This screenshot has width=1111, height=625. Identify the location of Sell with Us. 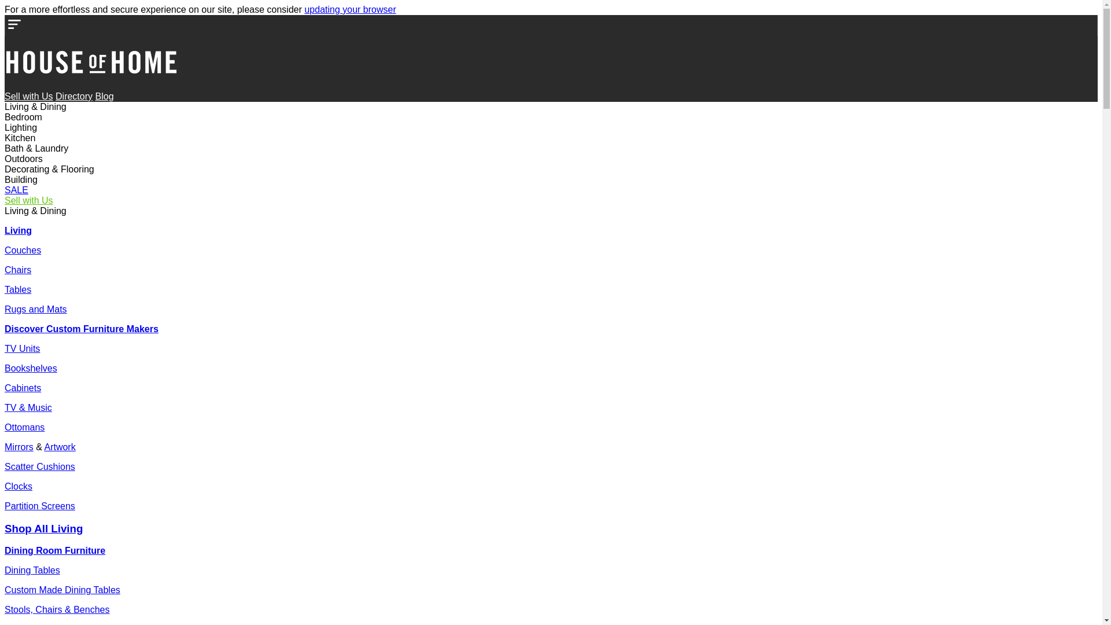
(29, 200).